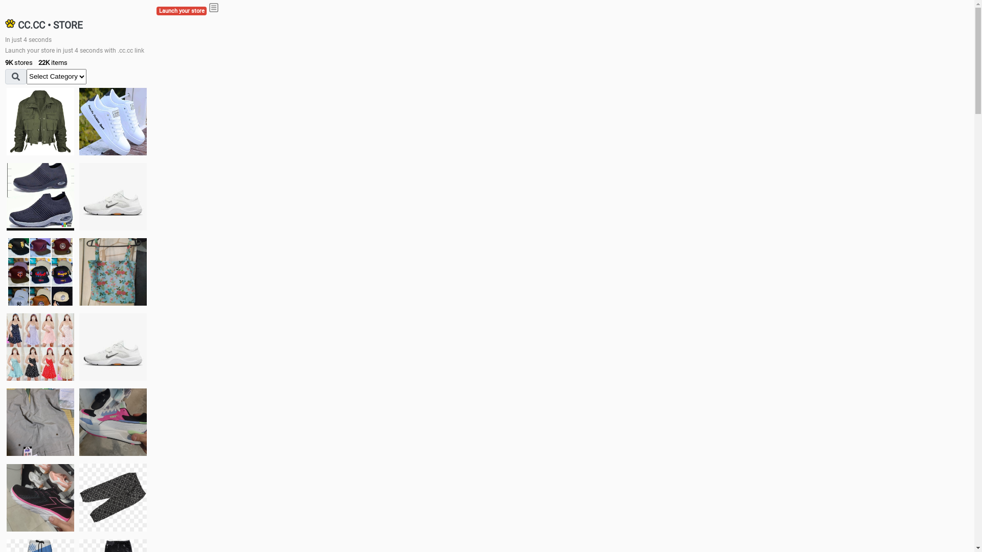 The width and height of the screenshot is (982, 552). Describe the element at coordinates (113, 422) in the screenshot. I see `Zapatillas pumas` at that location.